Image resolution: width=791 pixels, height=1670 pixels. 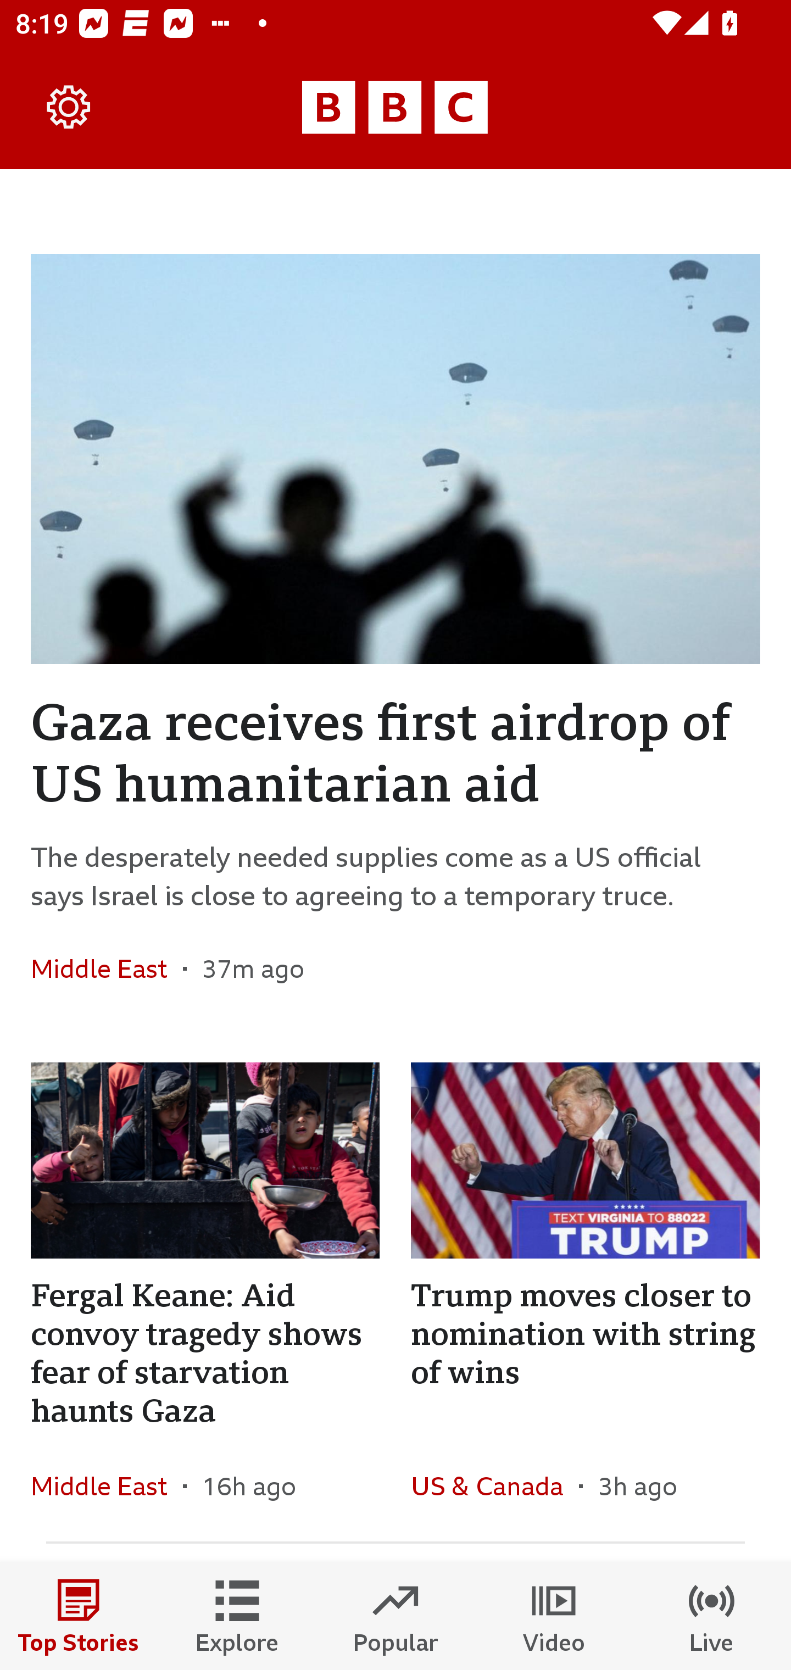 I want to click on Popular, so click(x=396, y=1616).